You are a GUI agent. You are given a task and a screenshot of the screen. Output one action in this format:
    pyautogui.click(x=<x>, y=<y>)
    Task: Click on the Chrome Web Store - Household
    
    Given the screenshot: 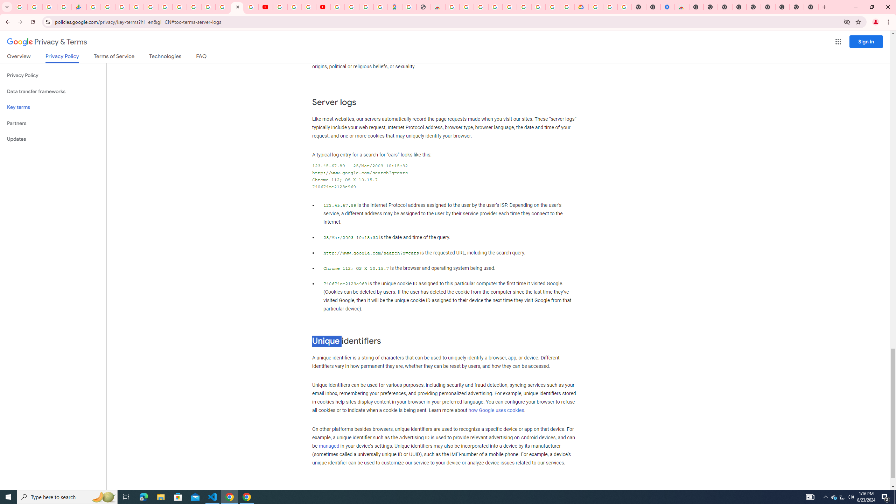 What is the action you would take?
    pyautogui.click(x=437, y=7)
    